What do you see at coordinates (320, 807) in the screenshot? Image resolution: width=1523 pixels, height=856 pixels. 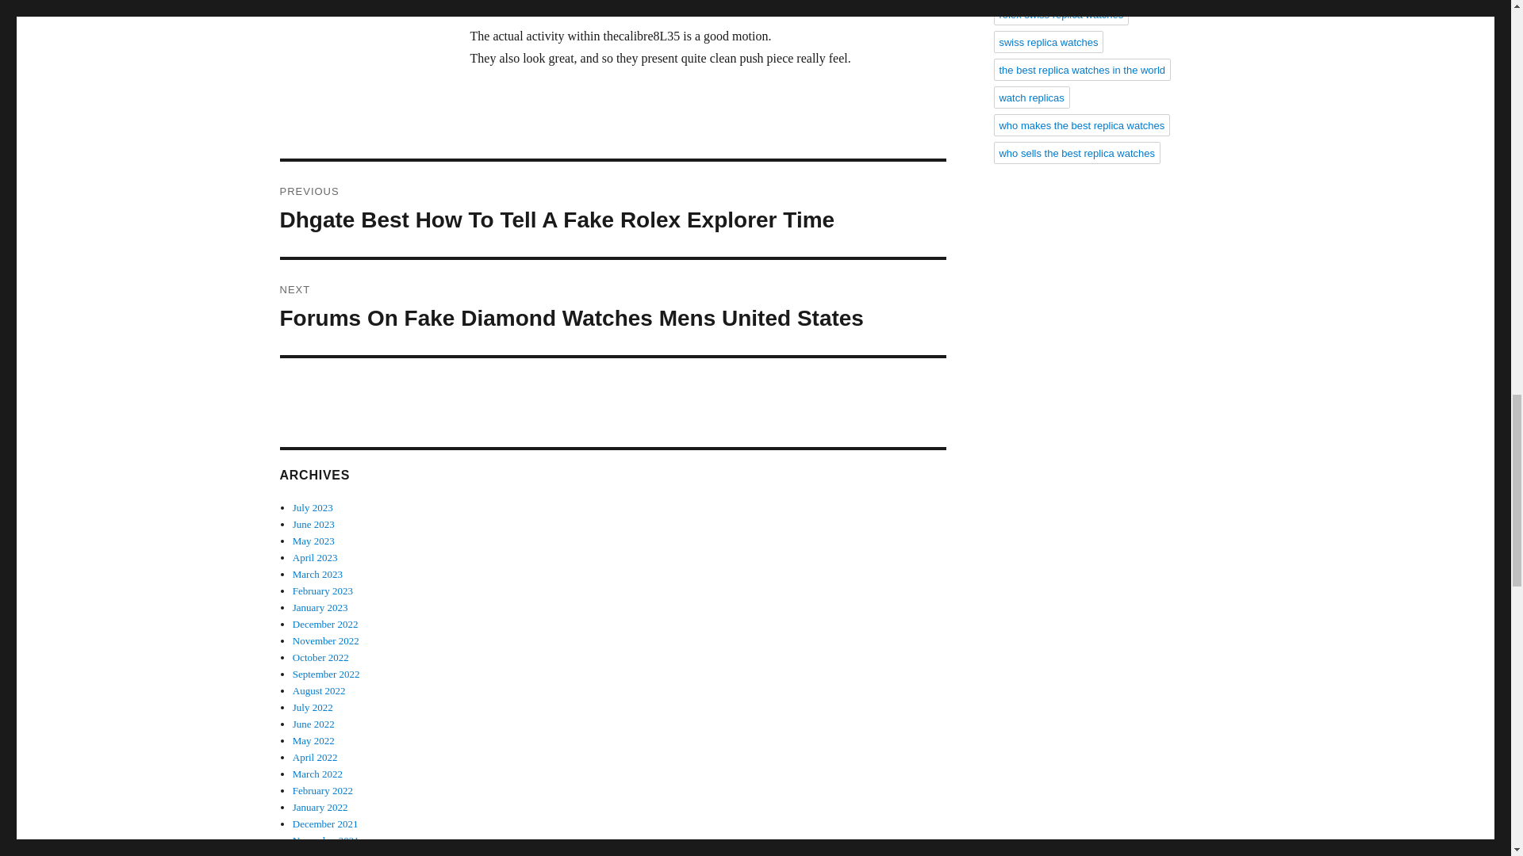 I see `January 2022` at bounding box center [320, 807].